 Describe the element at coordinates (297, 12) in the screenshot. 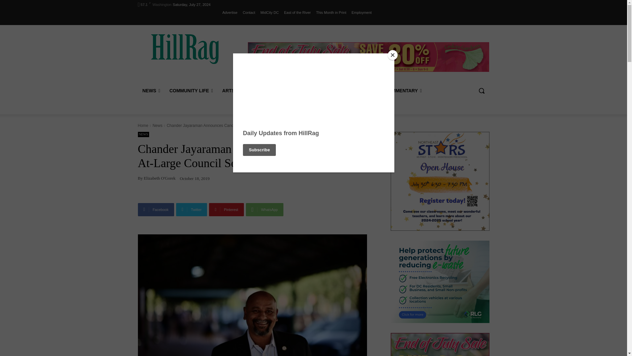

I see `East of the River` at that location.